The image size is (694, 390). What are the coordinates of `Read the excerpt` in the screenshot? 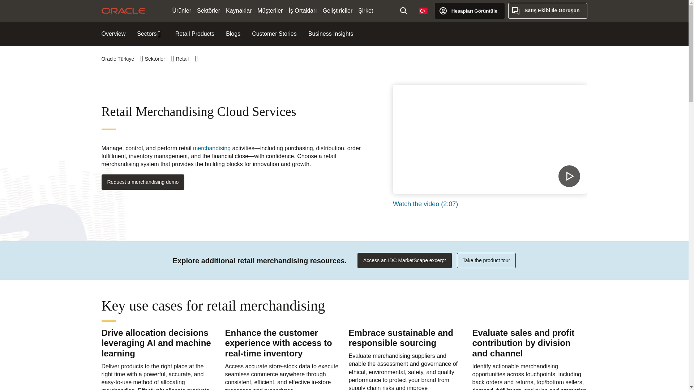 It's located at (404, 260).